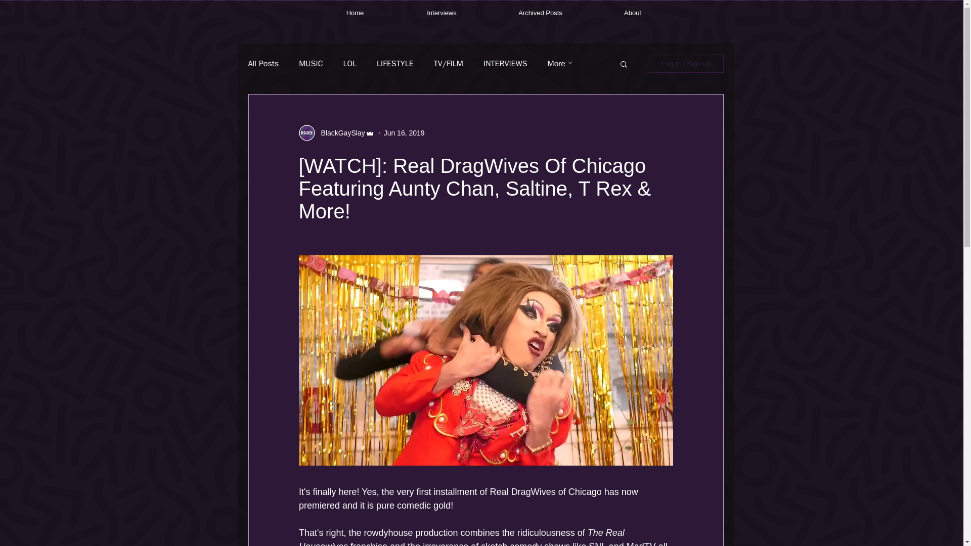 This screenshot has height=546, width=971. I want to click on All Posts, so click(263, 64).